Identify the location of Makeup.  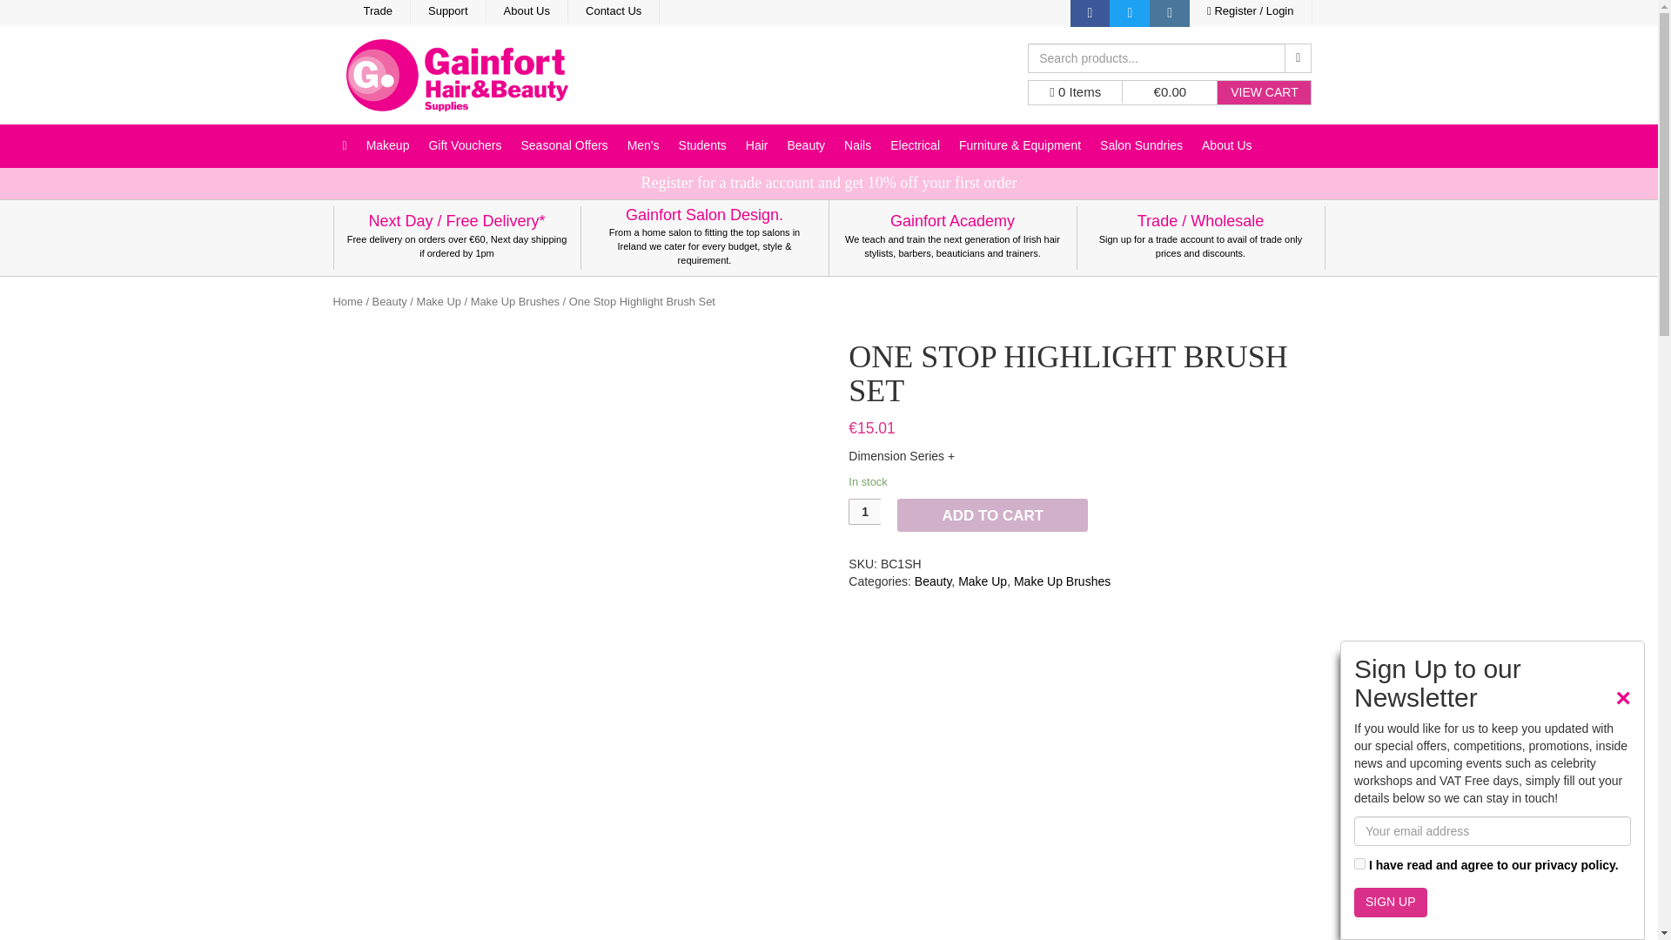
(388, 146).